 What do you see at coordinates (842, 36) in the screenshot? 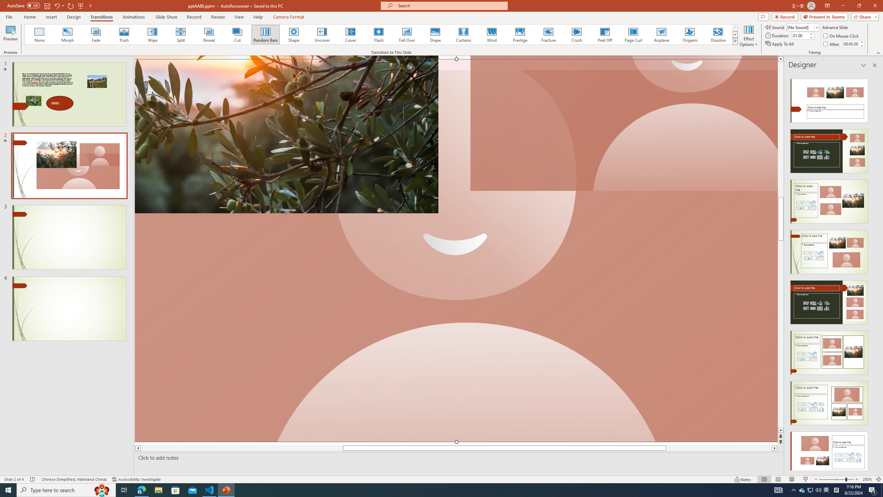
I see `On Mouse Click` at bounding box center [842, 36].